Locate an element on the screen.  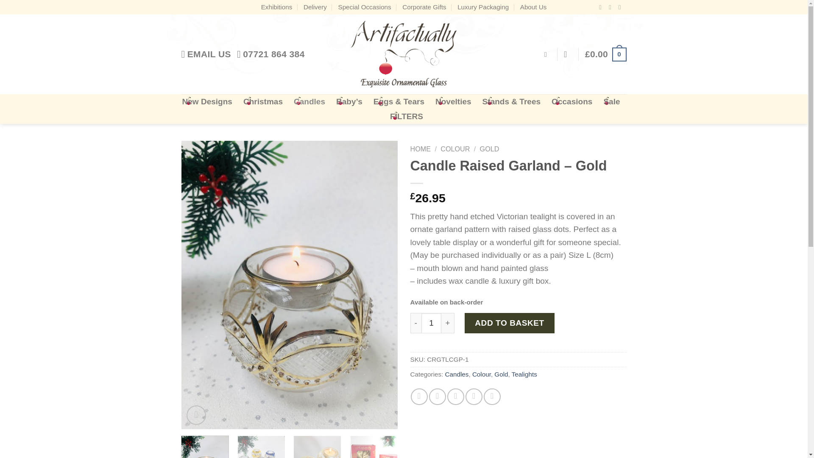
Luxury Packaging is located at coordinates (483, 7).